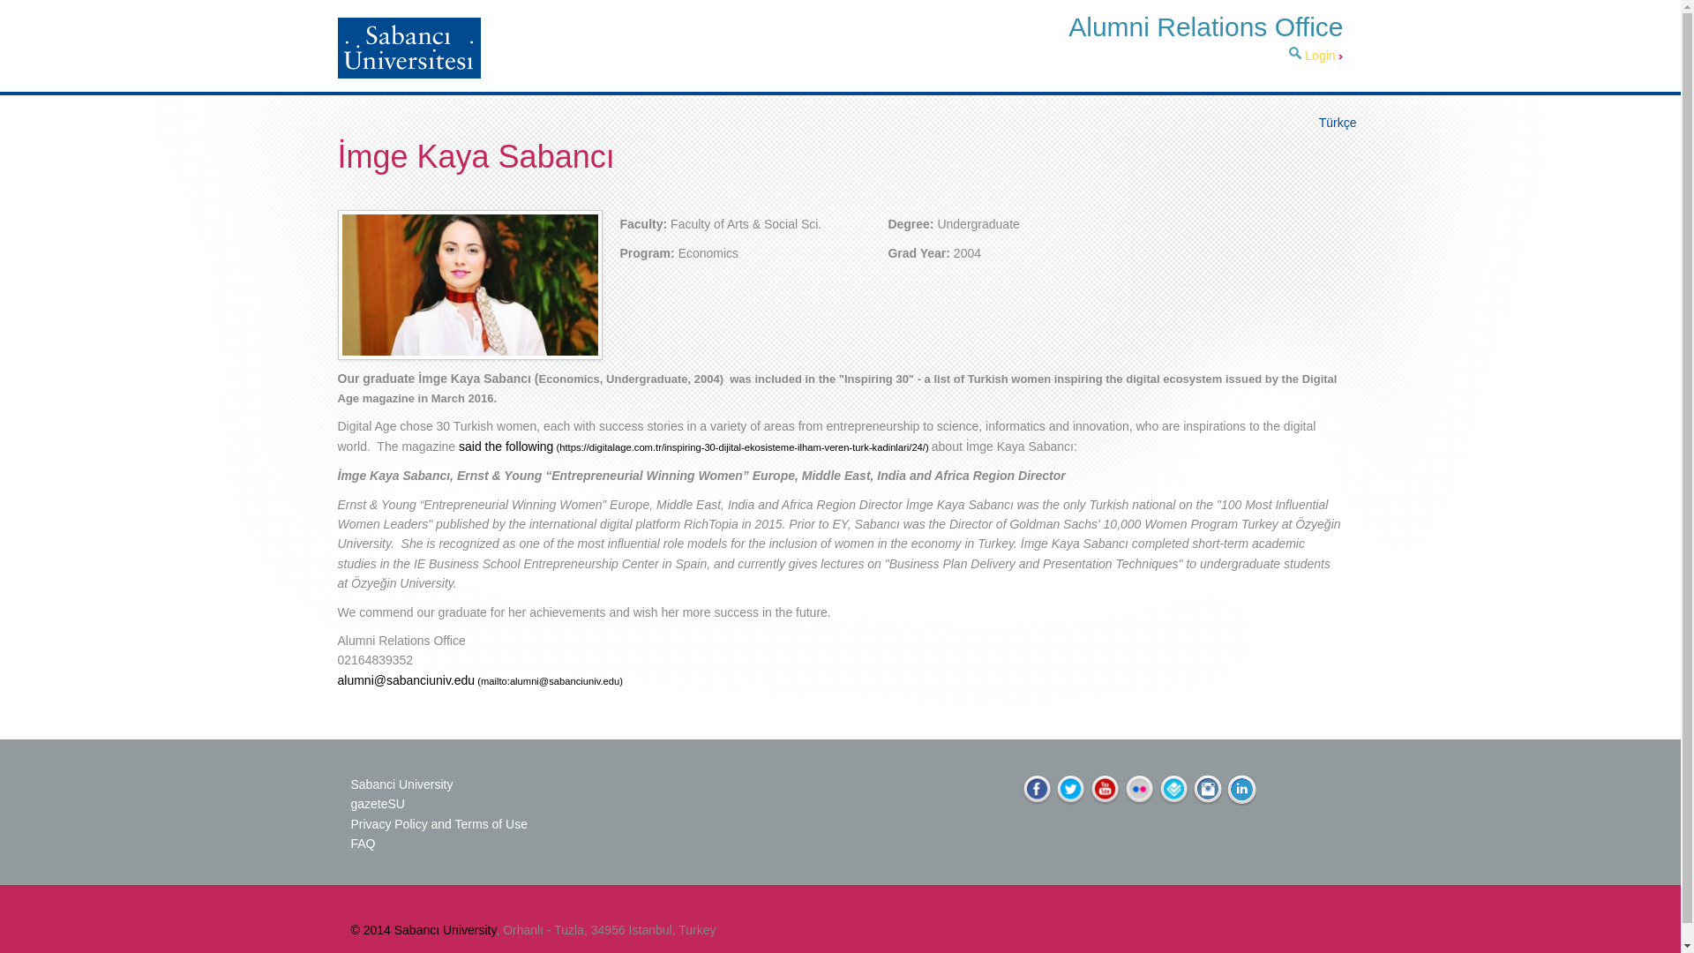  I want to click on Login, so click(1323, 56).